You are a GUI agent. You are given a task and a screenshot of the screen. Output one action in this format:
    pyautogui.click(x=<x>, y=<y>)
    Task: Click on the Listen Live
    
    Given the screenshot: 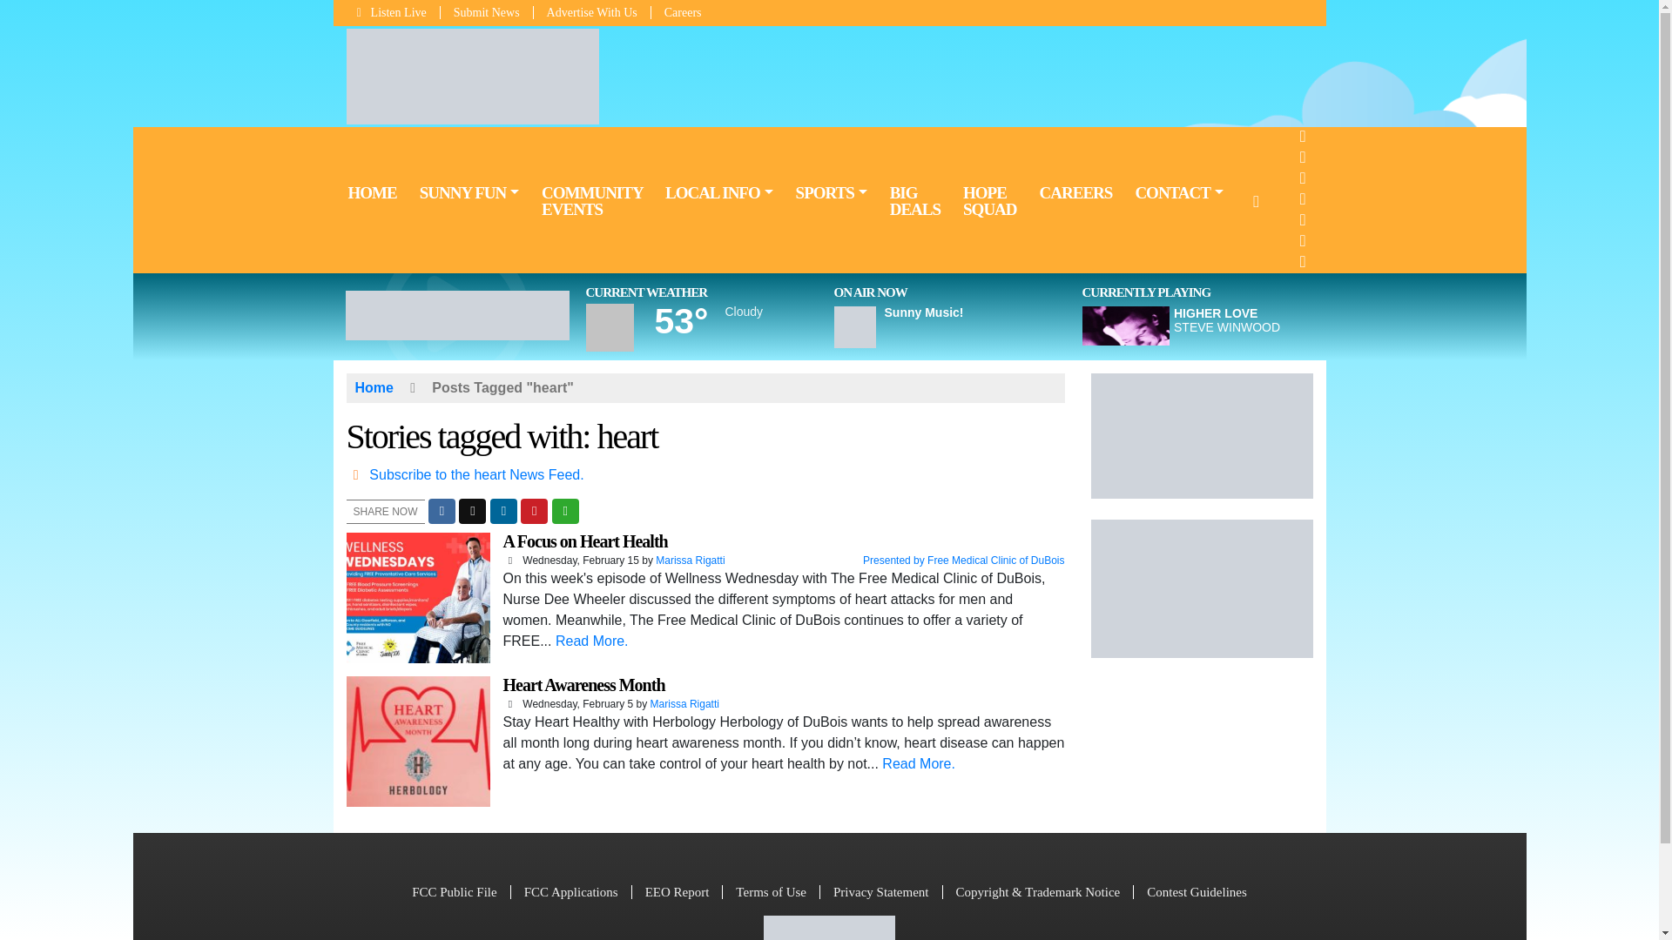 What is the action you would take?
    pyautogui.click(x=394, y=12)
    